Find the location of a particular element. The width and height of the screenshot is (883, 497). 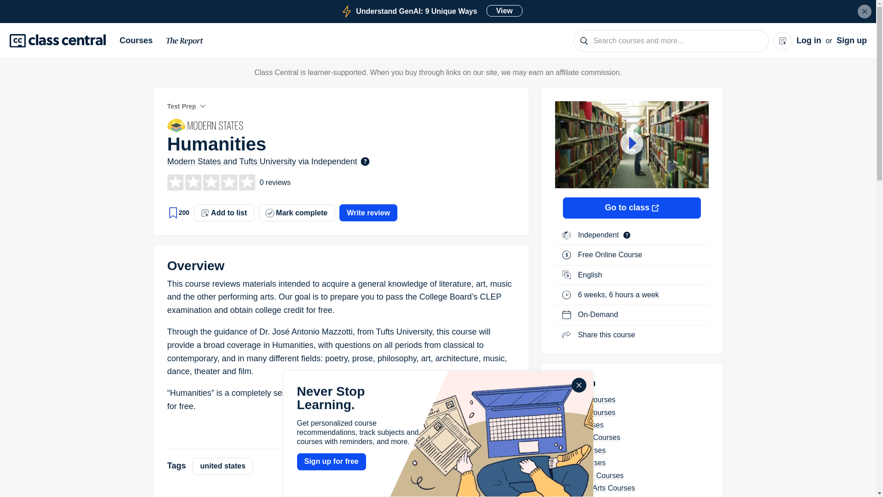

List of Independent MOOCs is located at coordinates (865, 11).